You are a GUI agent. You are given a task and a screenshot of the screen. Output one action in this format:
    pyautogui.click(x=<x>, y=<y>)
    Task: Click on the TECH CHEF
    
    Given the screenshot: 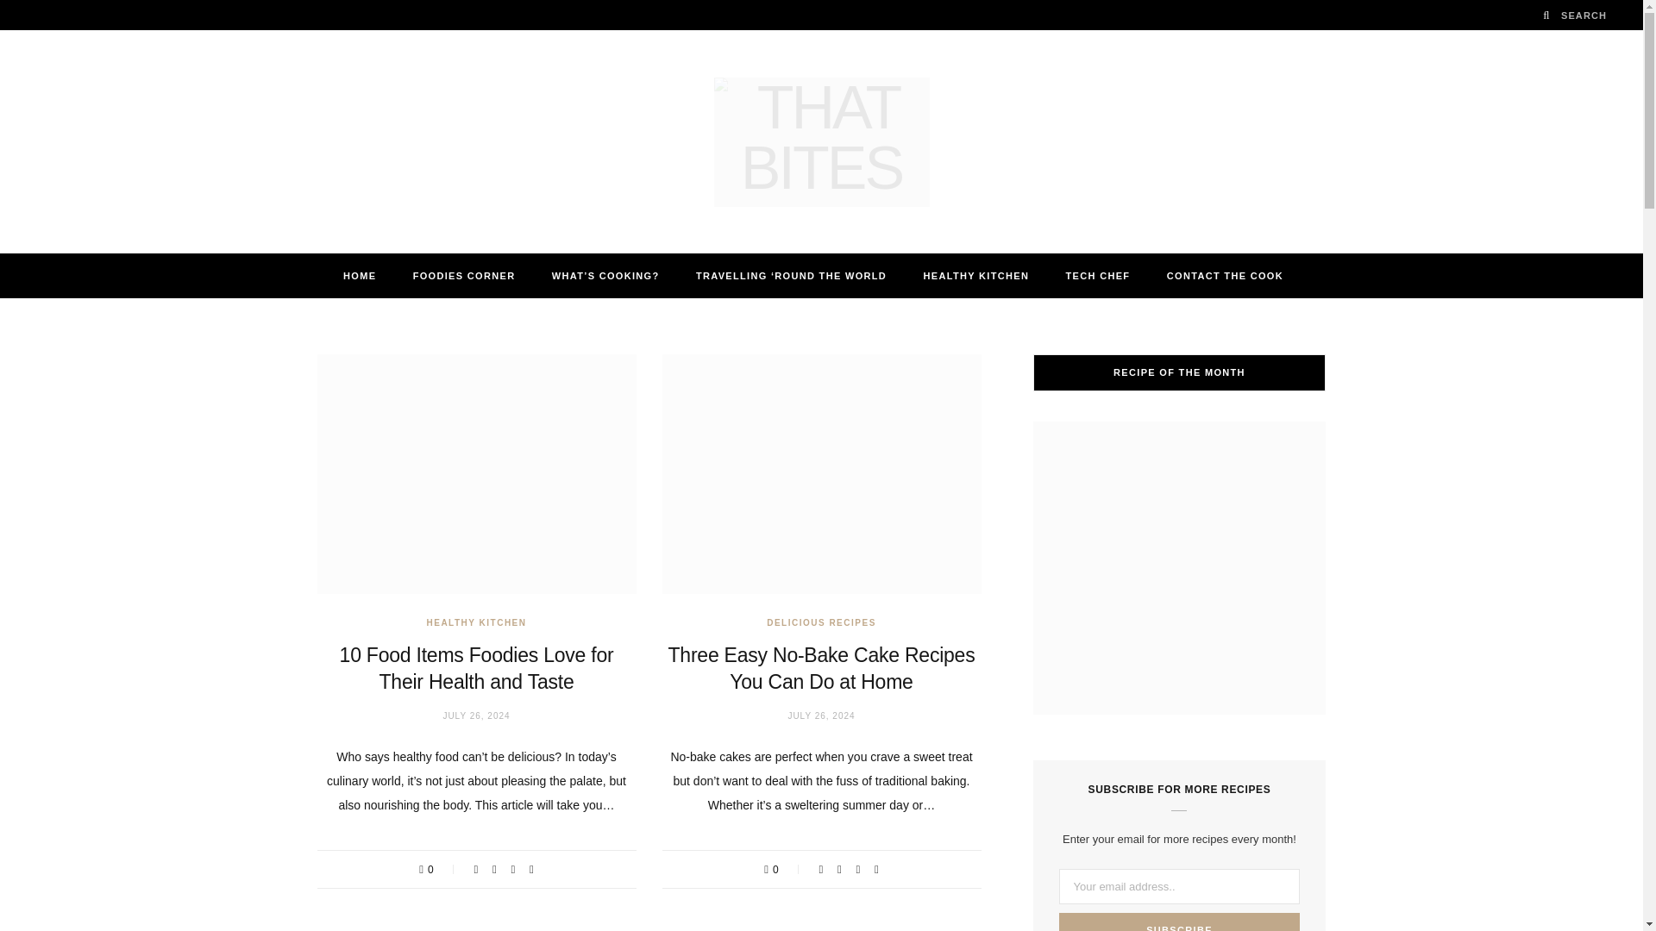 What is the action you would take?
    pyautogui.click(x=1099, y=275)
    